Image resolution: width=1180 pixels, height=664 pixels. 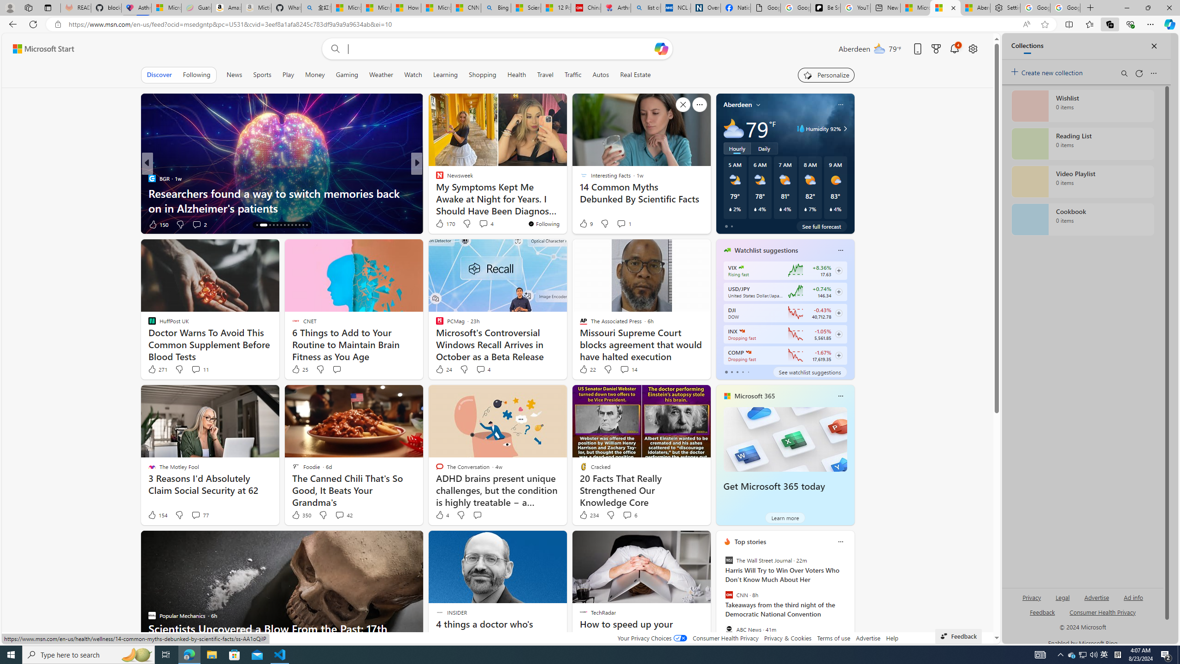 I want to click on NASDAQ, so click(x=749, y=352).